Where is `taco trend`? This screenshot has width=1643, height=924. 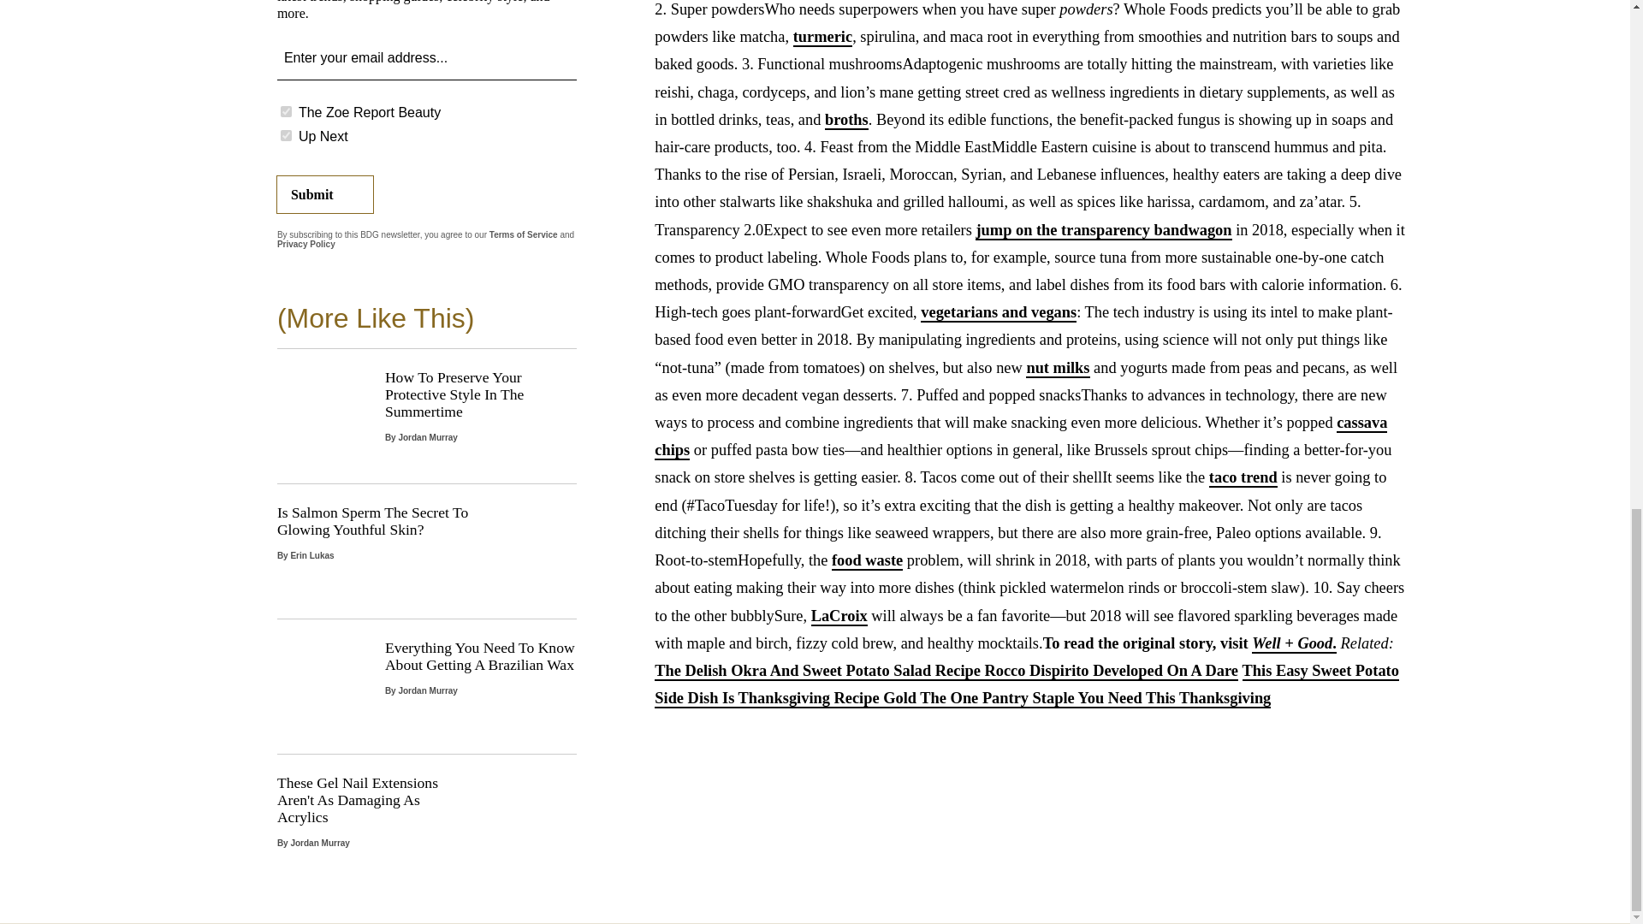
taco trend is located at coordinates (1243, 477).